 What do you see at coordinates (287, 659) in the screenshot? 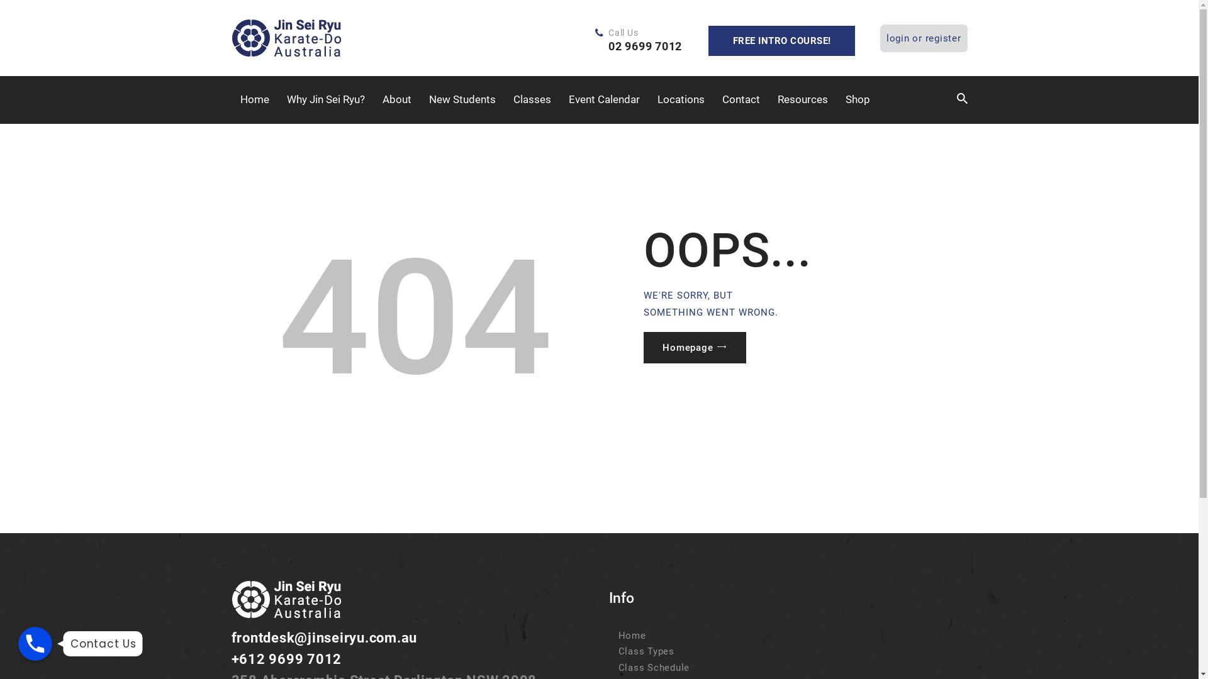
I see `+612 9699 7012` at bounding box center [287, 659].